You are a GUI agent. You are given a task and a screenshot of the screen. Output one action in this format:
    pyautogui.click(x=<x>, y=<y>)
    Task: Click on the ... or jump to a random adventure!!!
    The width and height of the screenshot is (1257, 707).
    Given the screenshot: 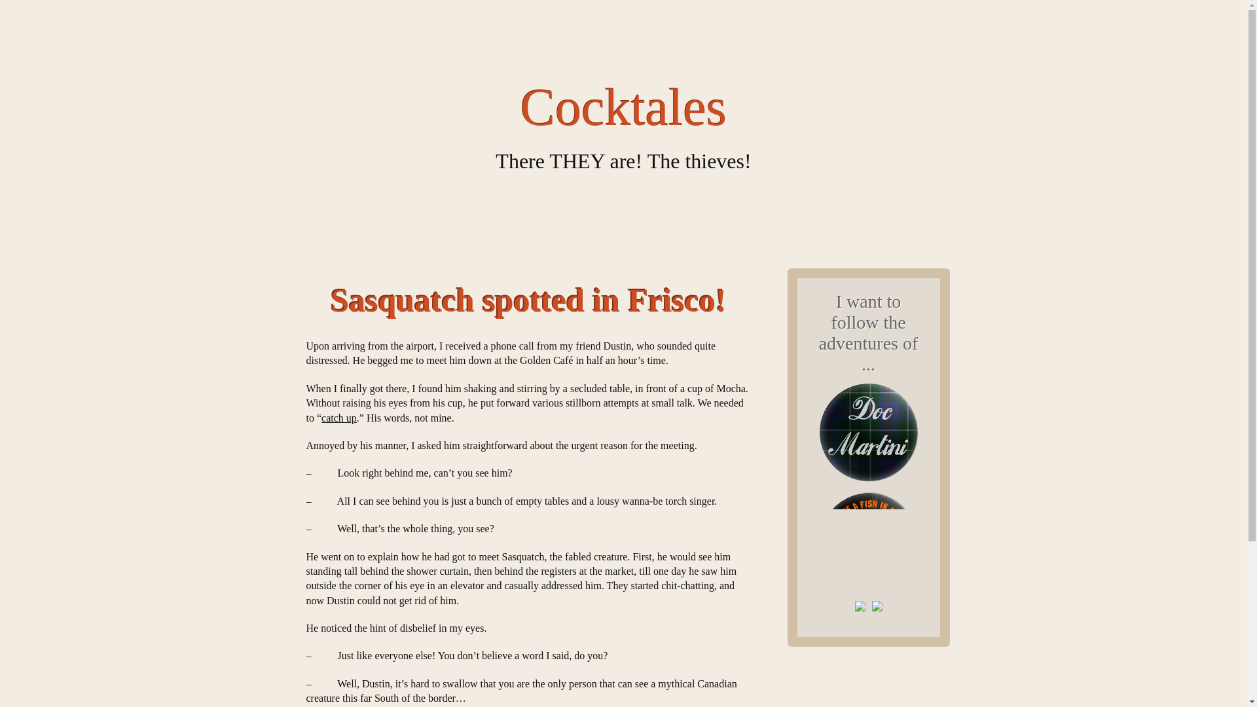 What is the action you would take?
    pyautogui.click(x=876, y=617)
    